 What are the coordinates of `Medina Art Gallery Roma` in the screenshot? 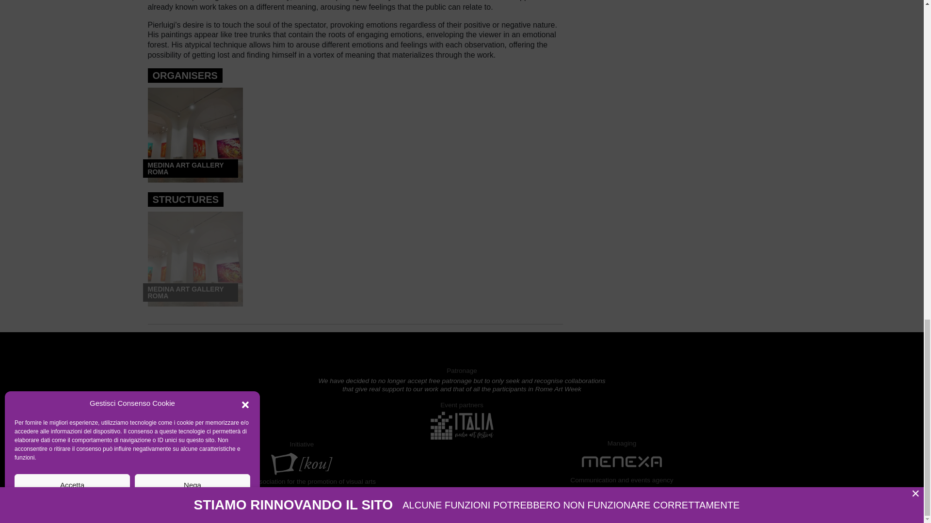 It's located at (194, 259).